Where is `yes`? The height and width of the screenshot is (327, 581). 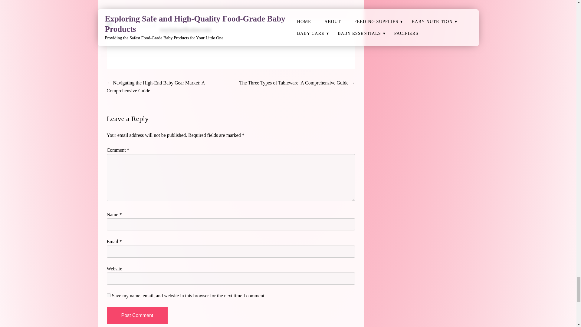
yes is located at coordinates (108, 295).